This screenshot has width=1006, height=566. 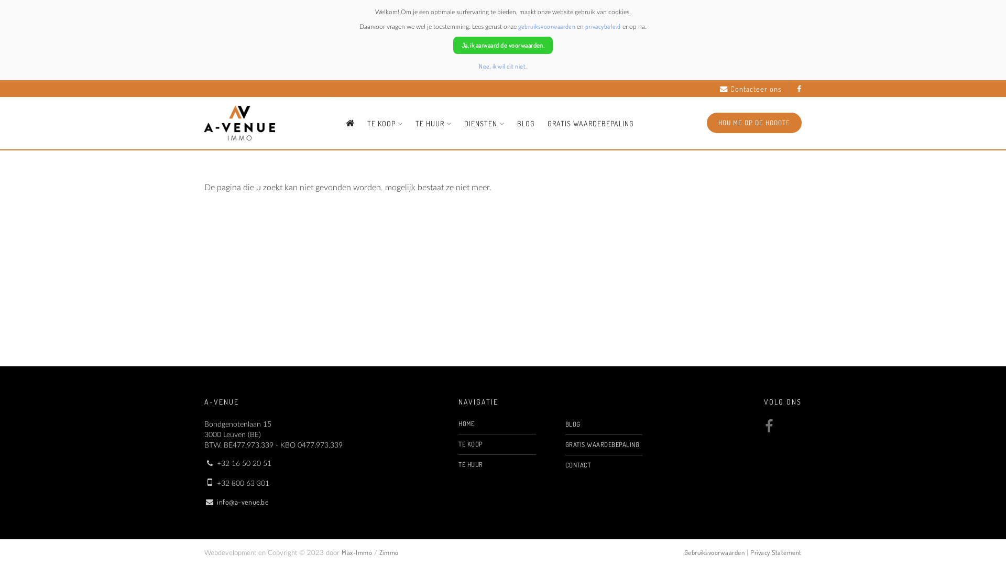 What do you see at coordinates (715, 552) in the screenshot?
I see `Gebruiksvoorwaarden` at bounding box center [715, 552].